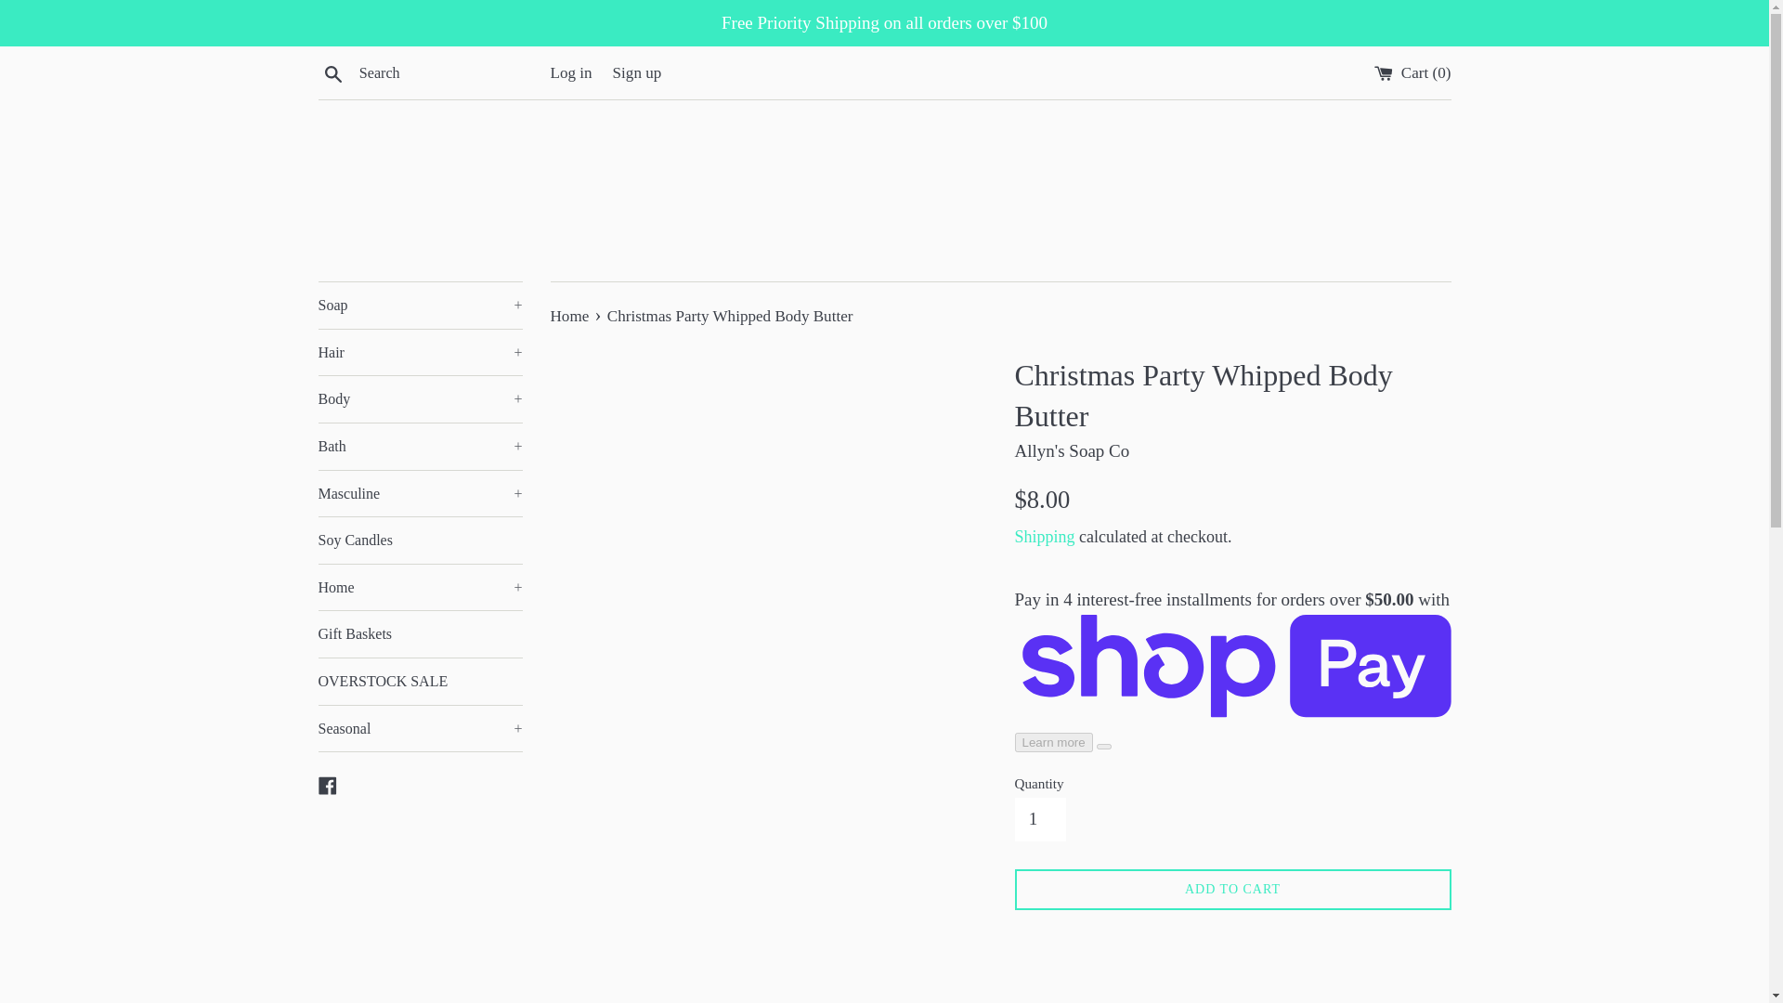  What do you see at coordinates (637, 72) in the screenshot?
I see `Sign up` at bounding box center [637, 72].